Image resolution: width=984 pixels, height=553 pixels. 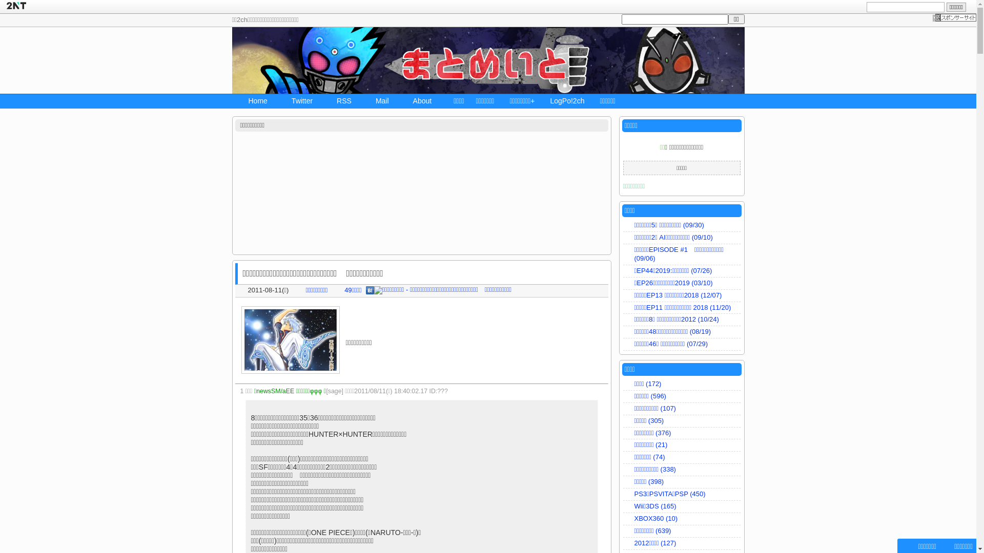 What do you see at coordinates (298, 102) in the screenshot?
I see `Twitter` at bounding box center [298, 102].